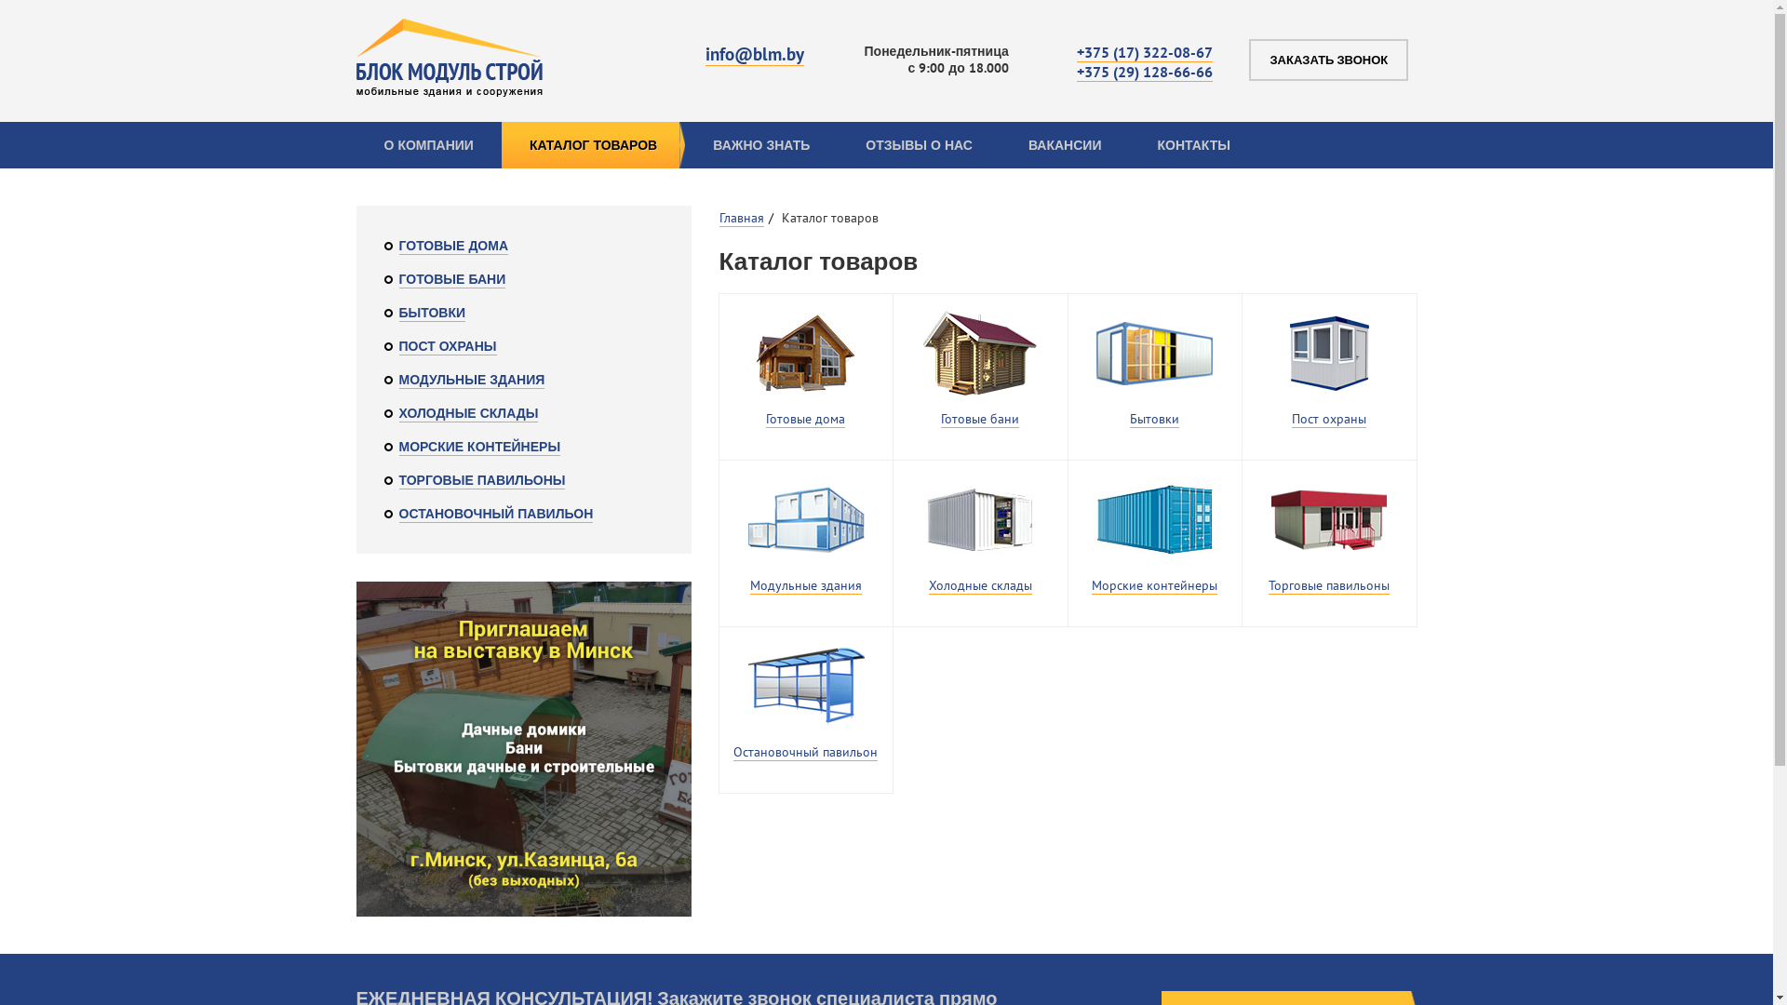  What do you see at coordinates (755, 54) in the screenshot?
I see `info@blm.by` at bounding box center [755, 54].